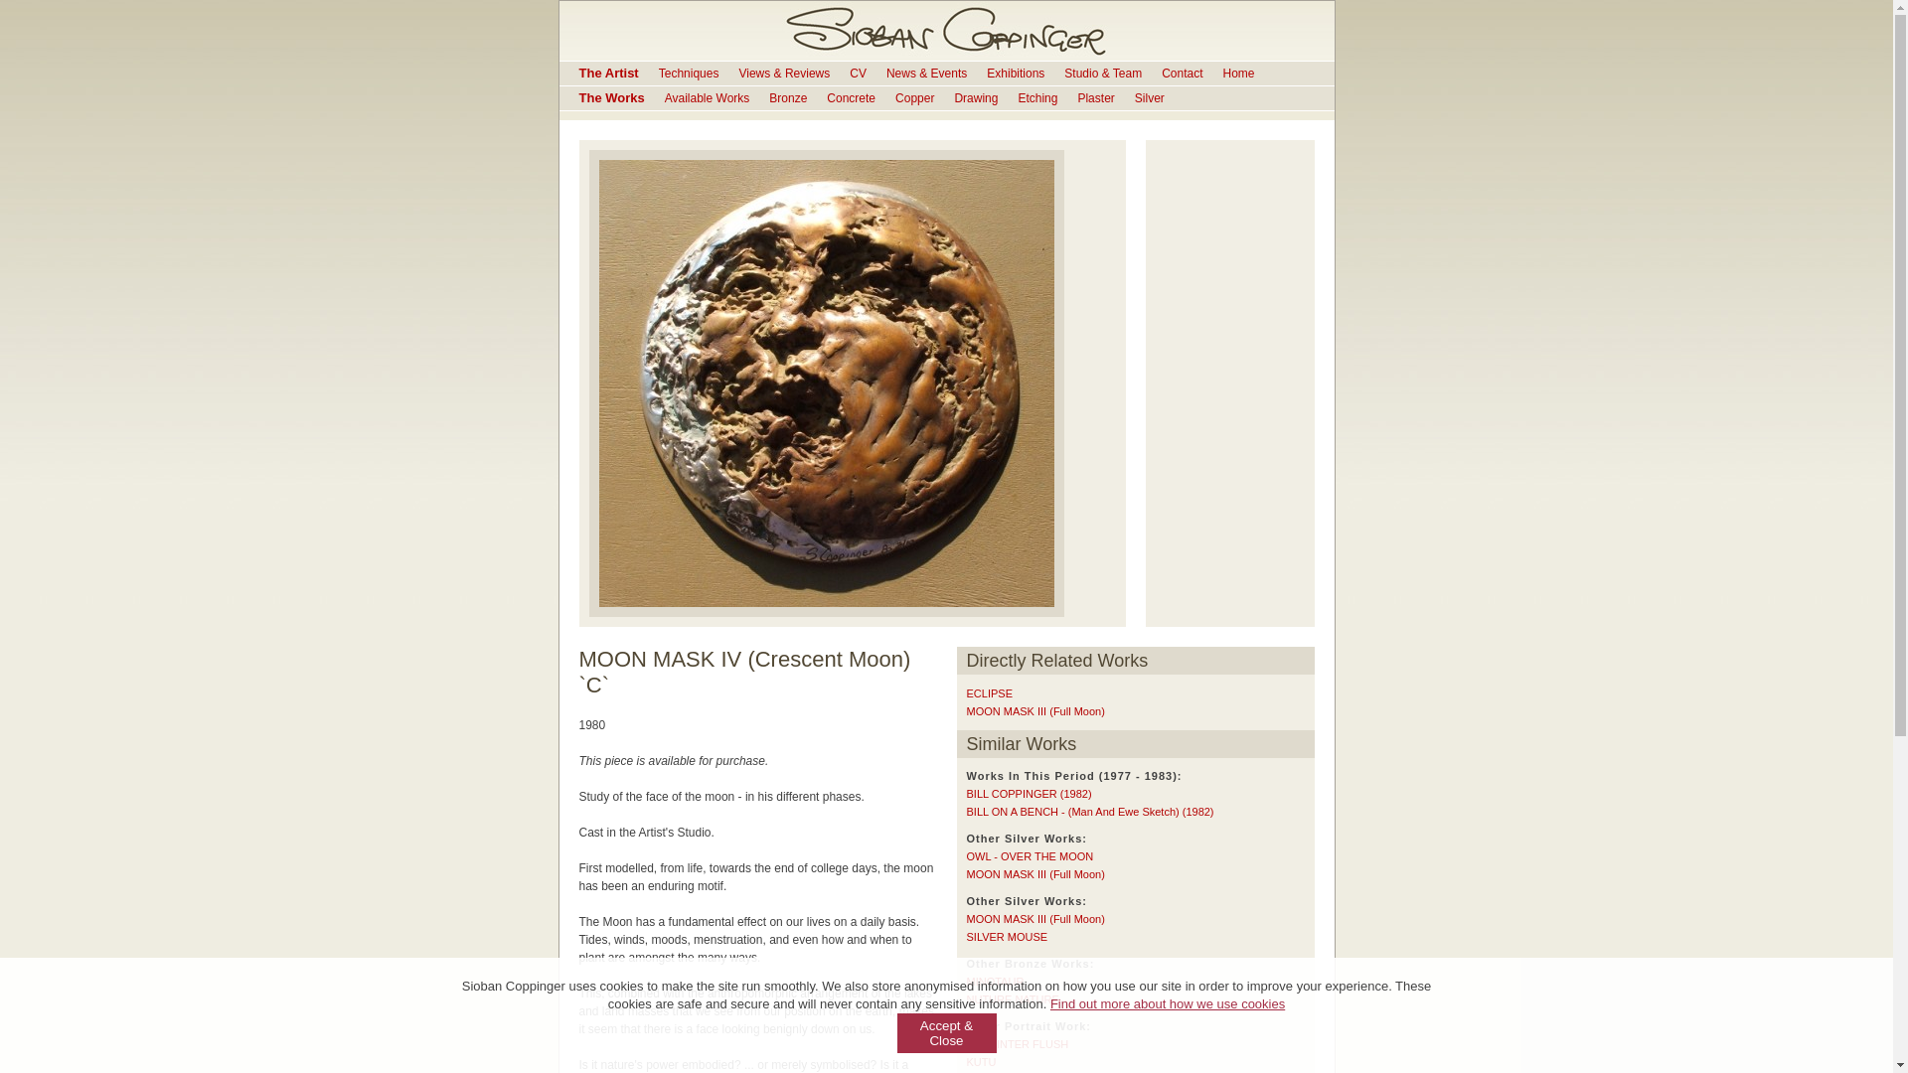 The height and width of the screenshot is (1073, 1908). Describe the element at coordinates (994, 981) in the screenshot. I see `MINOTAUR` at that location.